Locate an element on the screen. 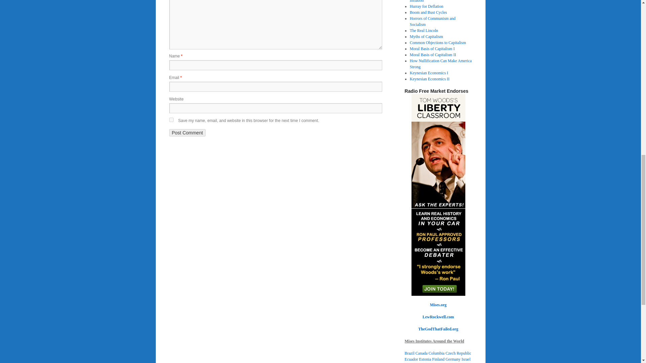 The height and width of the screenshot is (363, 646). The Real Lincoln is located at coordinates (424, 31).